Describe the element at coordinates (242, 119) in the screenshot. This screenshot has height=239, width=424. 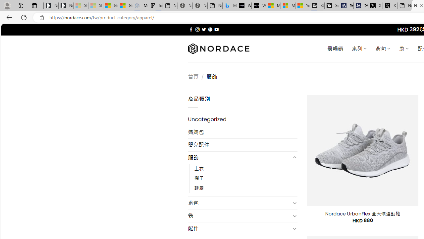
I see `Uncategorized` at that location.